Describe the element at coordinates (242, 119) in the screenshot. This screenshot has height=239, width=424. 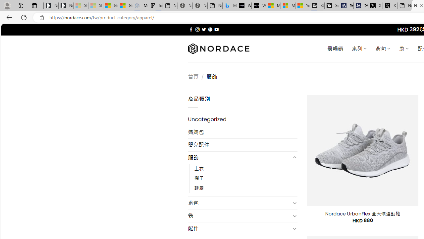
I see `Uncategorized` at that location.